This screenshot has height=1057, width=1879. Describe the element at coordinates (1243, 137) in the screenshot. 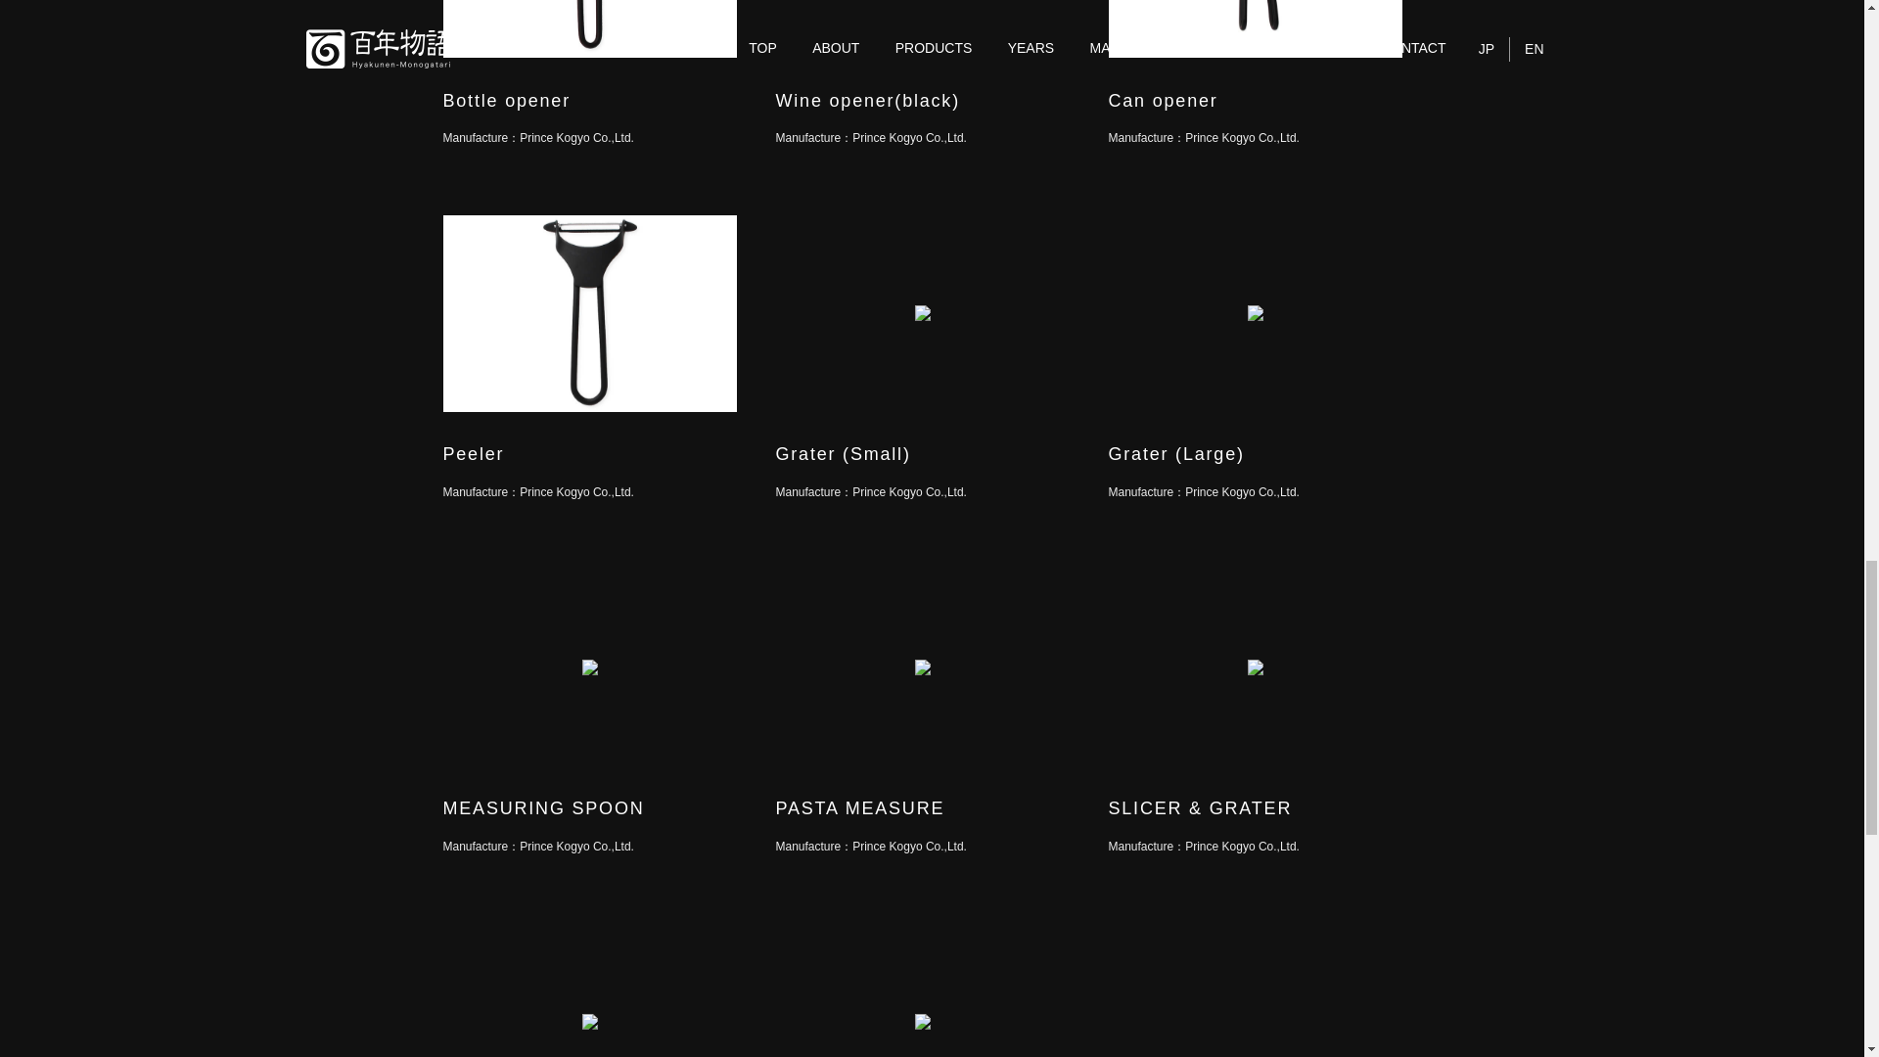

I see `Prince Kogyo Co.,Ltd.` at that location.